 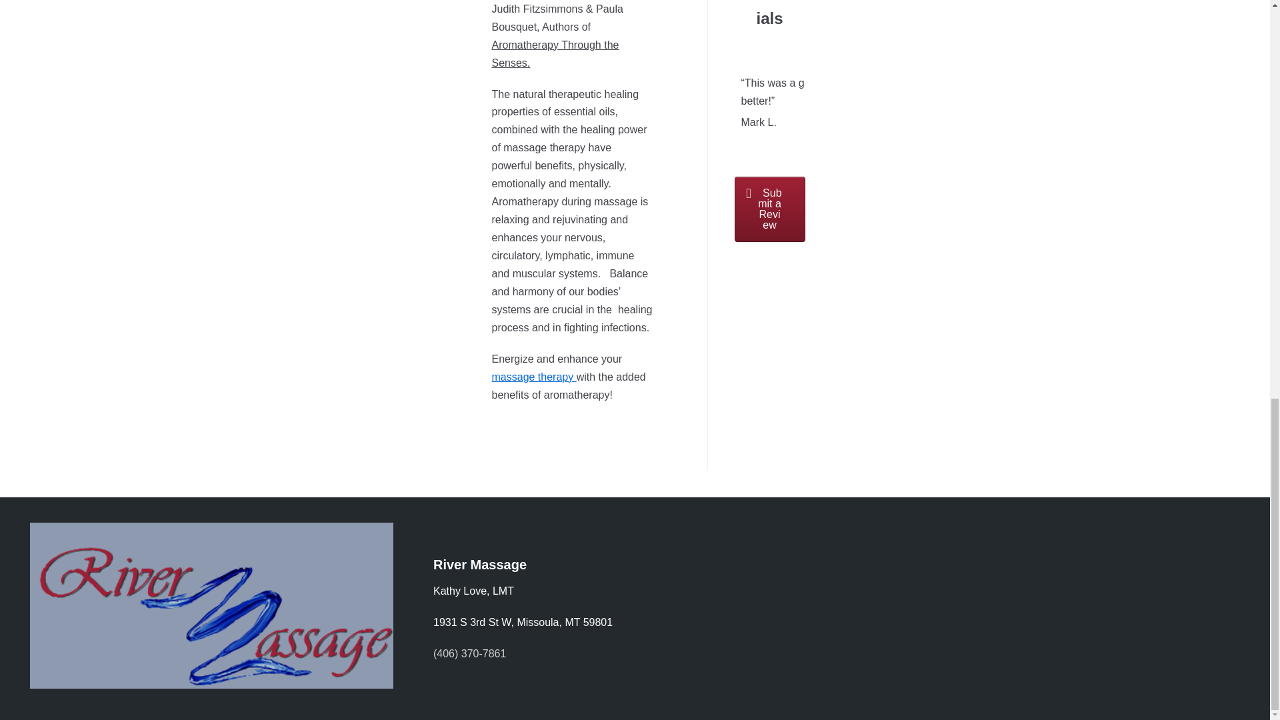 What do you see at coordinates (769, 209) in the screenshot?
I see `Submit a Review` at bounding box center [769, 209].